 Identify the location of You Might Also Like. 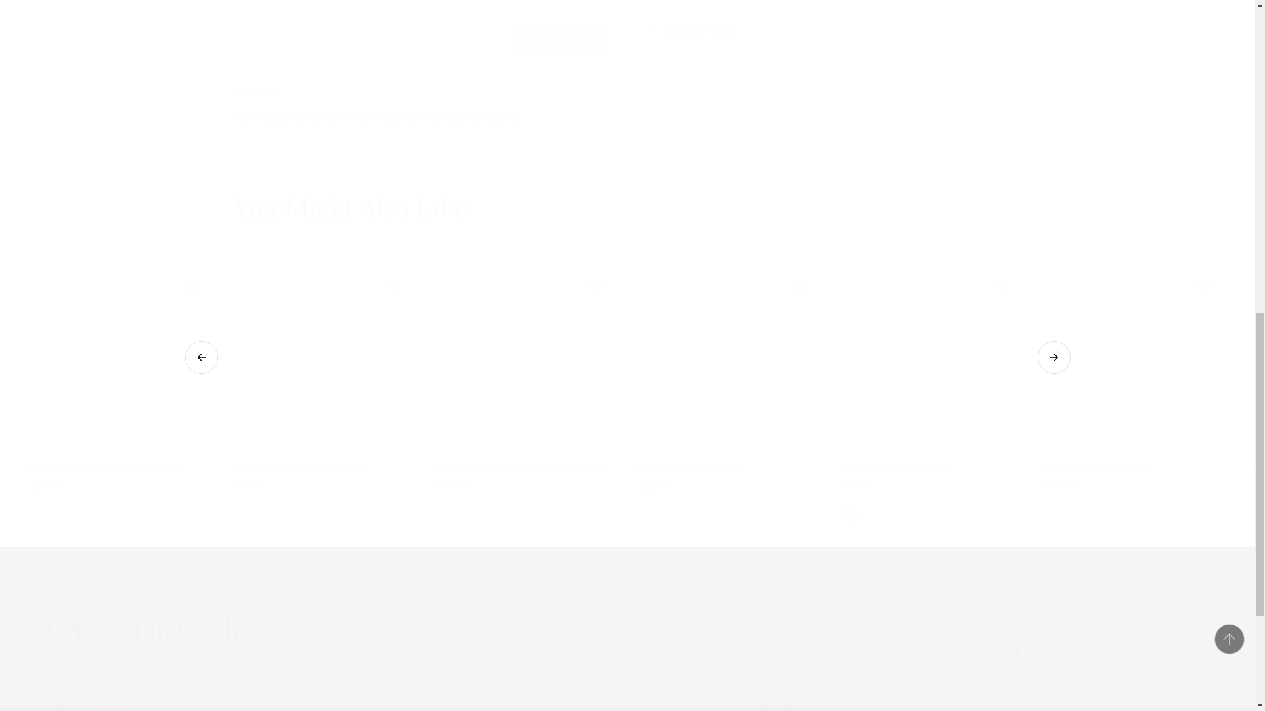
(627, 208).